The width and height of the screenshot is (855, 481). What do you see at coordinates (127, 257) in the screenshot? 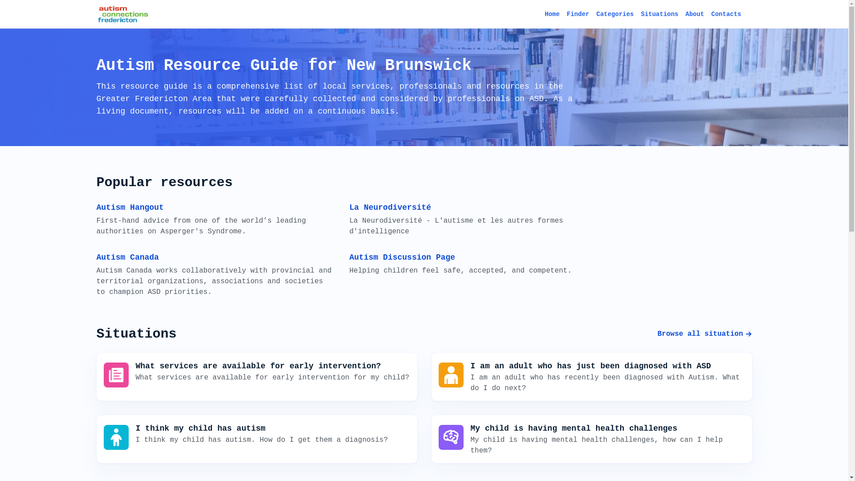
I see `Autism Canada` at bounding box center [127, 257].